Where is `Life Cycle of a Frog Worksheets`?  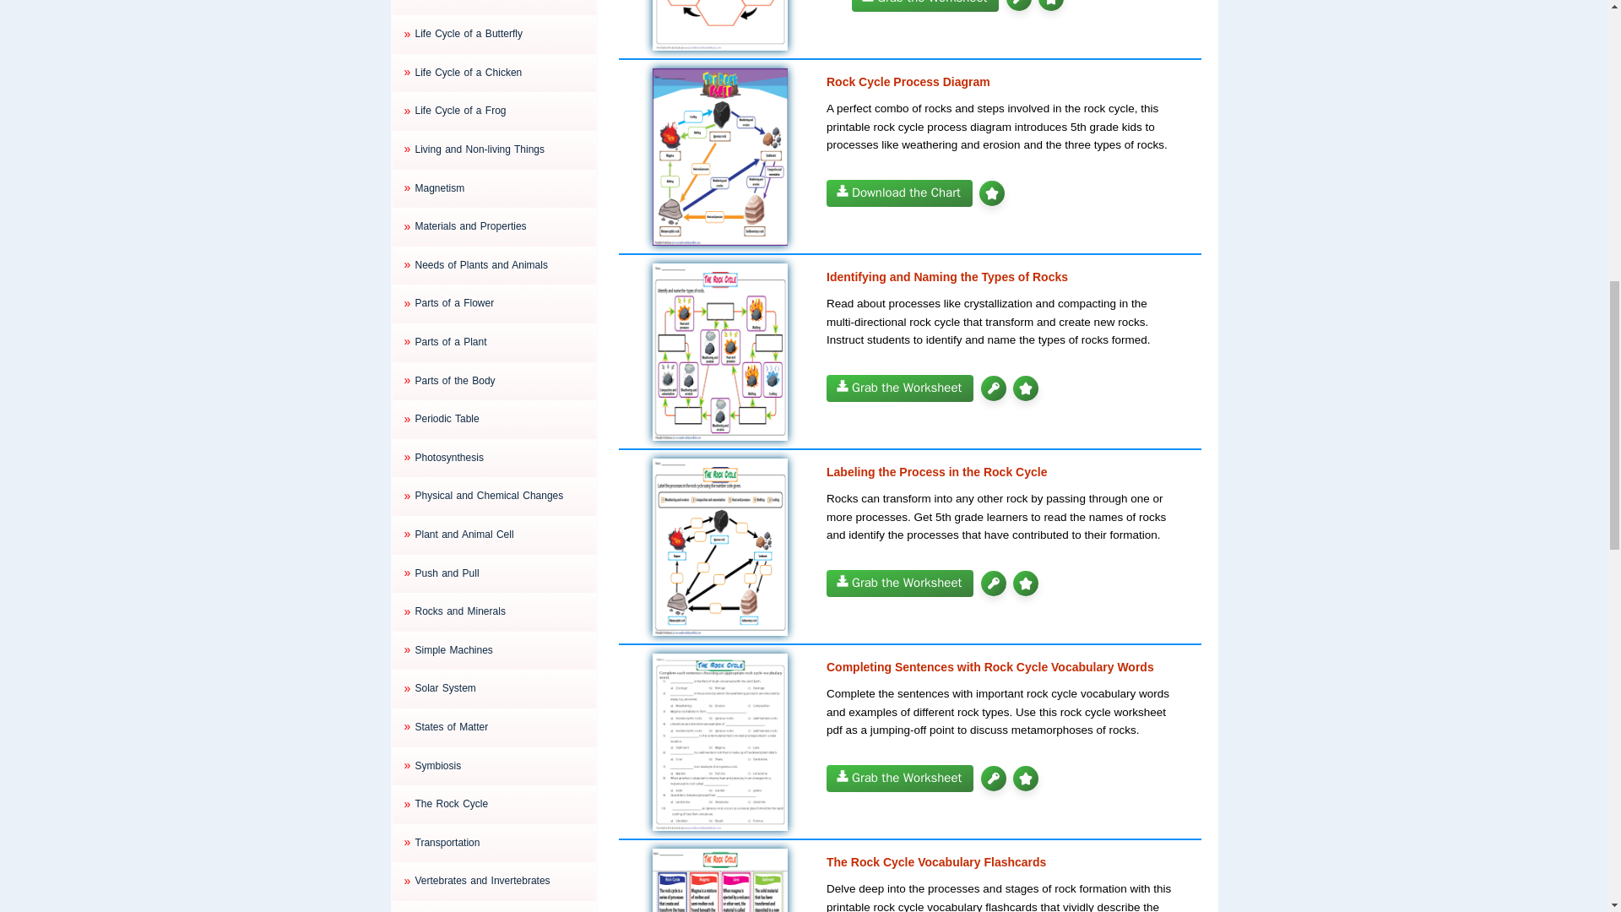 Life Cycle of a Frog Worksheets is located at coordinates (498, 111).